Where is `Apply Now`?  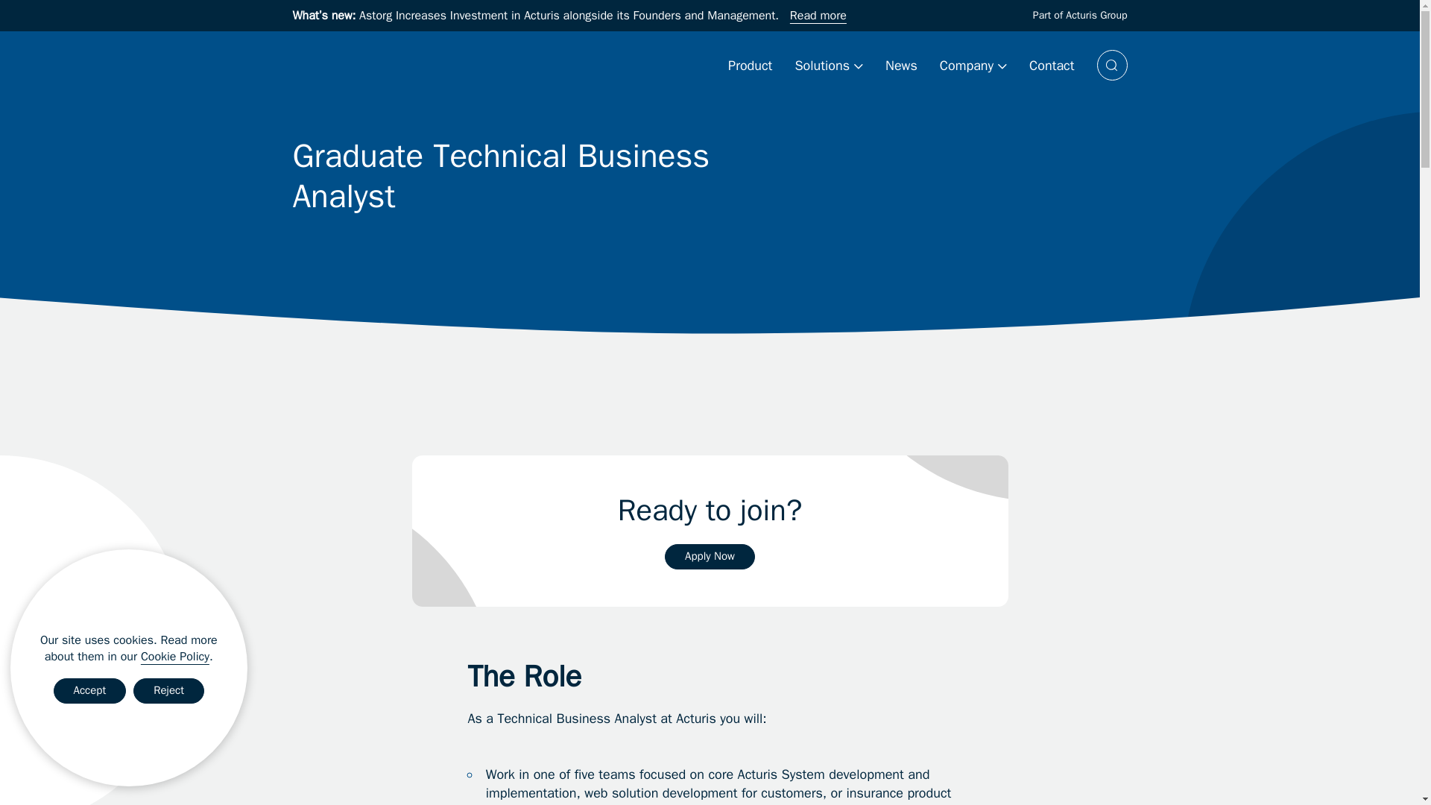 Apply Now is located at coordinates (710, 556).